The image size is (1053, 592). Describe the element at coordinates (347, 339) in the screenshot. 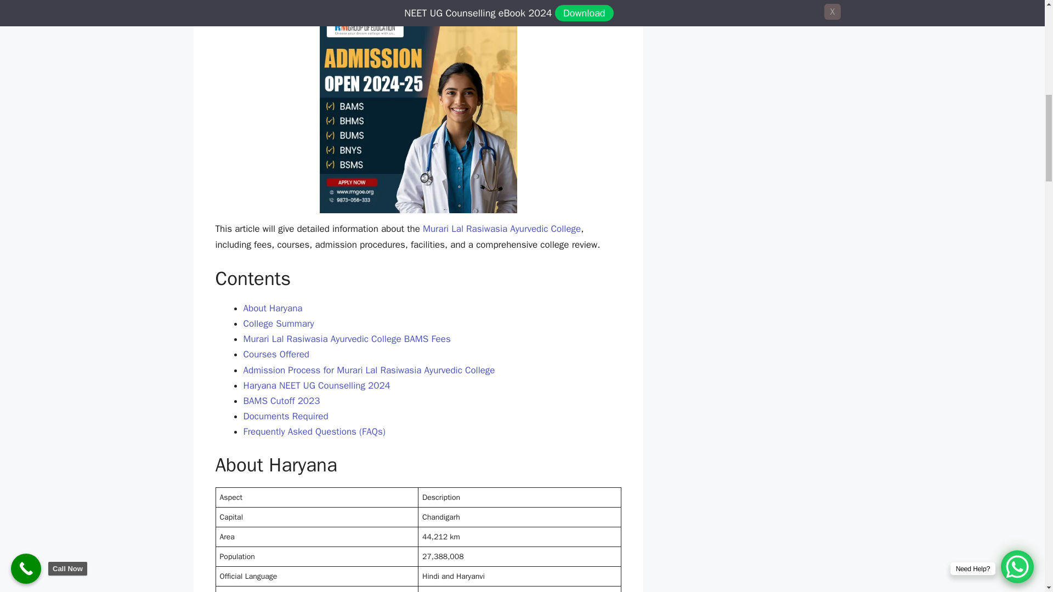

I see `Murari Lal Rasiwasia Ayurvedic College BAMS Fees` at that location.